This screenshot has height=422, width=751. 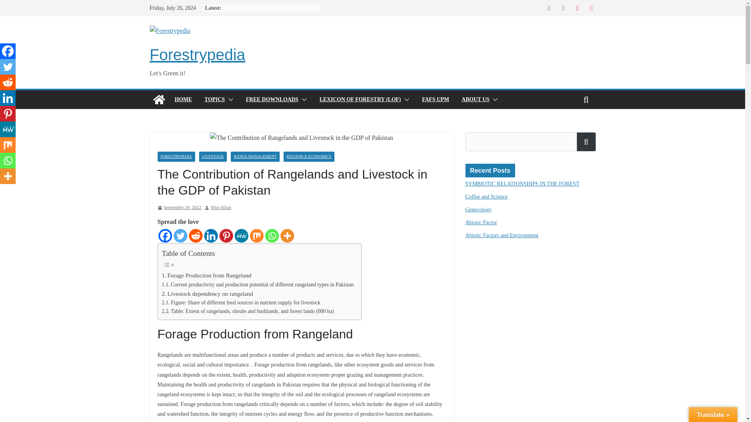 What do you see at coordinates (179, 208) in the screenshot?
I see `3:14 pm` at bounding box center [179, 208].